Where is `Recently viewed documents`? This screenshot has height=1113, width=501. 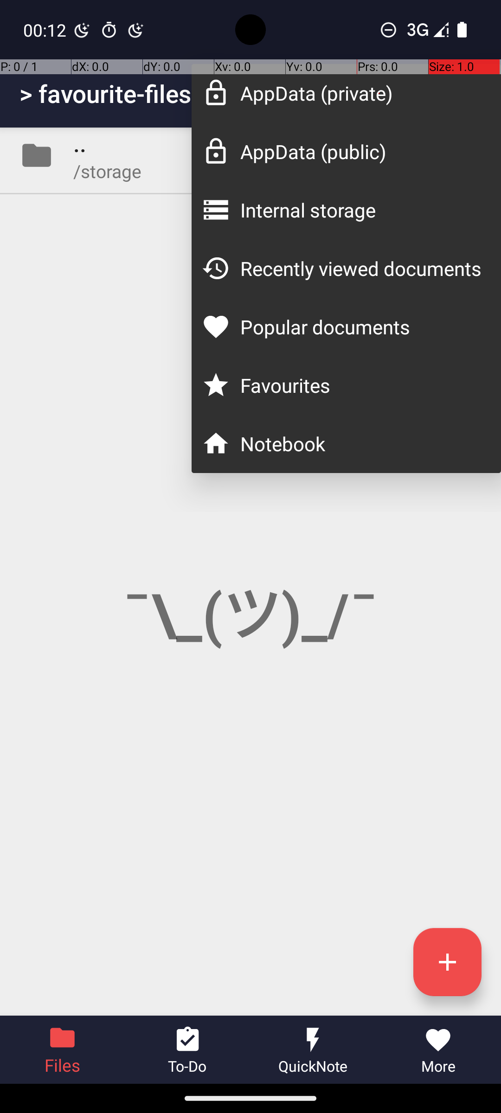 Recently viewed documents is located at coordinates (361, 268).